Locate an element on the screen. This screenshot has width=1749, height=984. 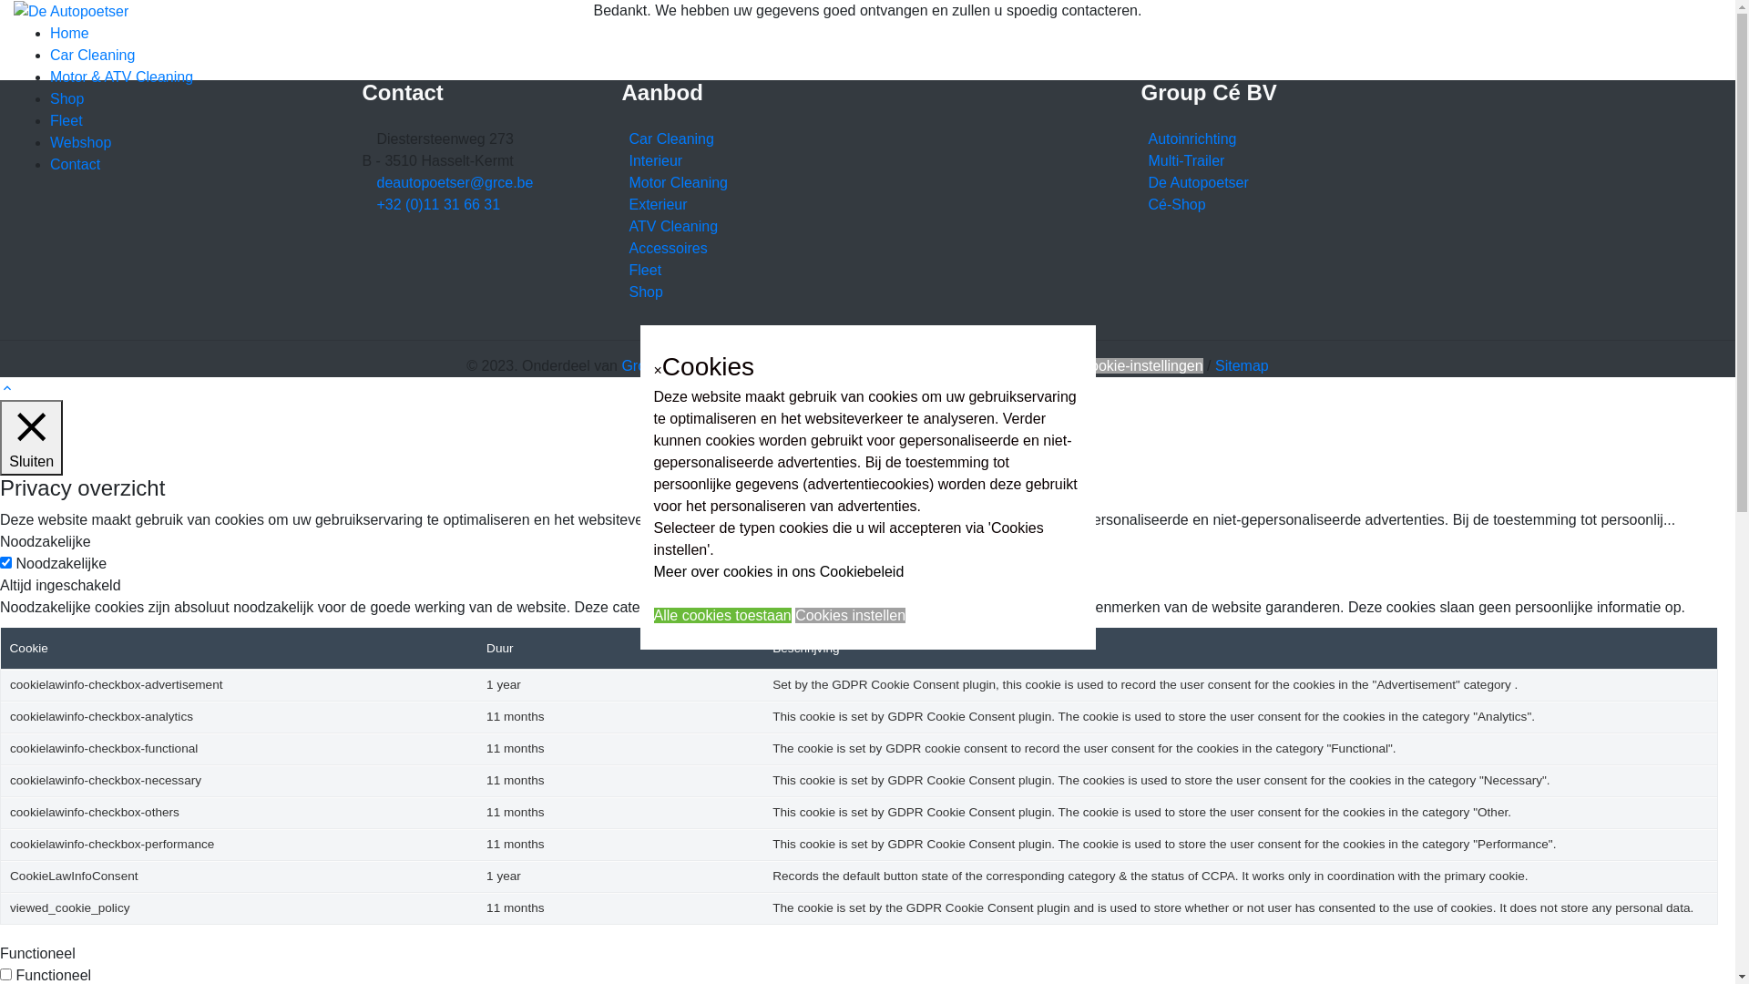
Alle cookies toestaan is located at coordinates (723, 616).